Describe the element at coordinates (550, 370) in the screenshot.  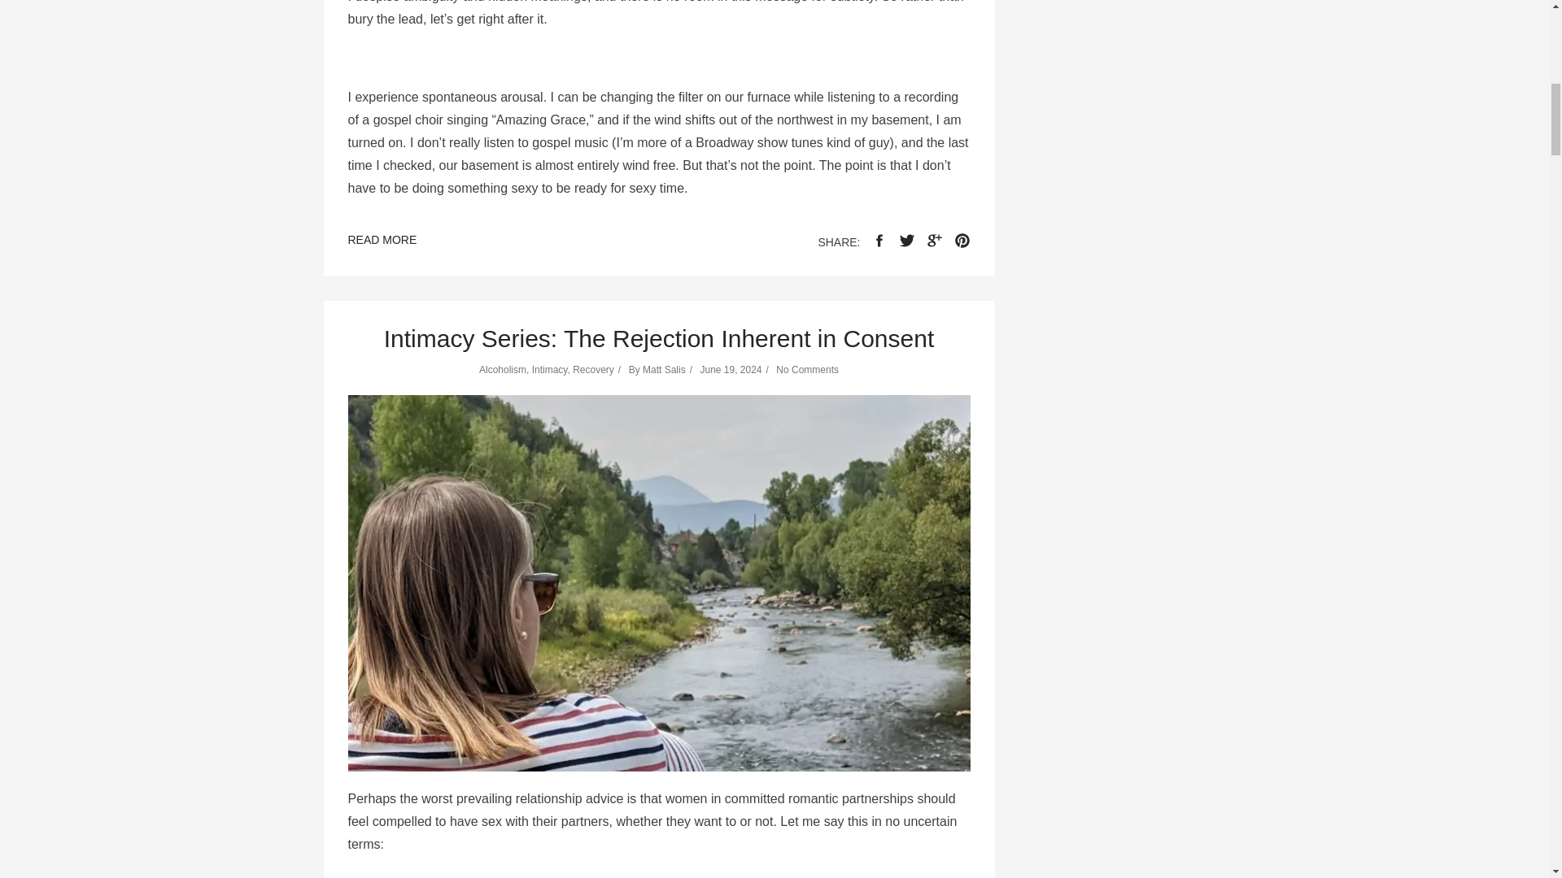
I see `Intimacy` at that location.